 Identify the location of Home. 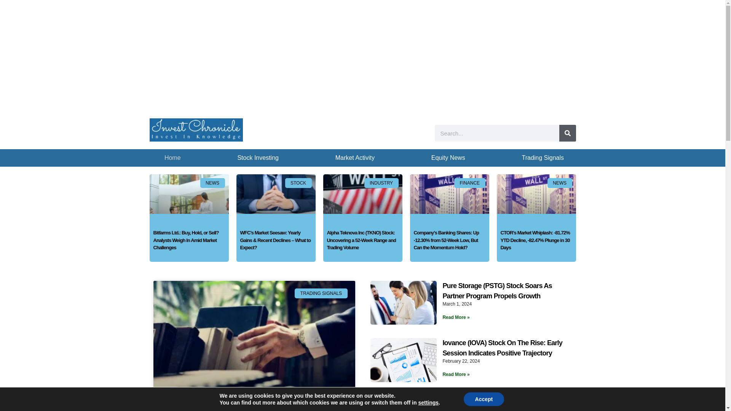
(172, 158).